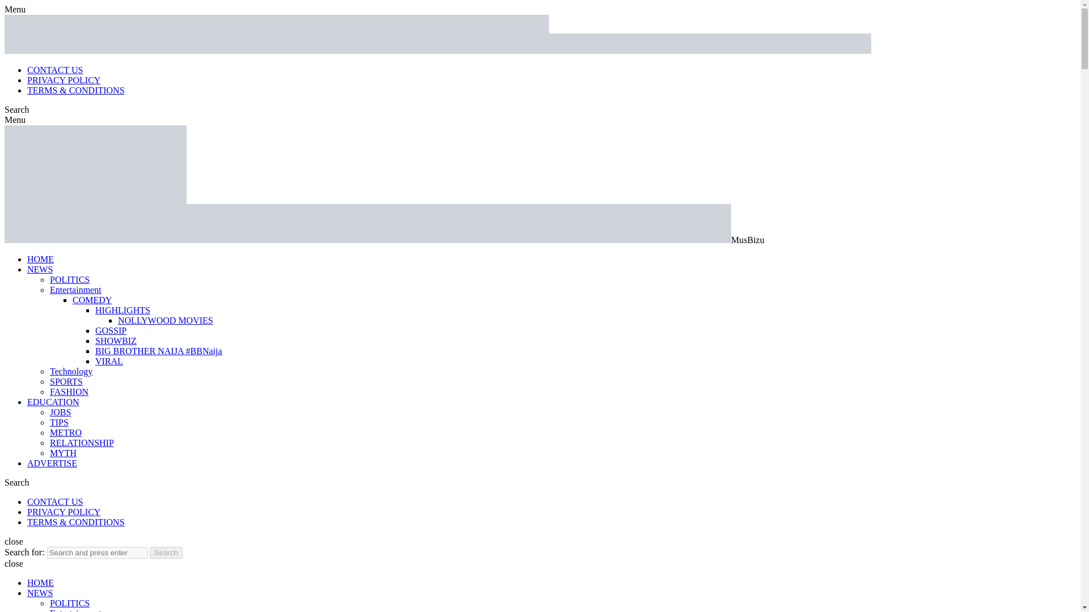 The width and height of the screenshot is (1089, 612). Describe the element at coordinates (64, 80) in the screenshot. I see `PRIVACY POLICY` at that location.